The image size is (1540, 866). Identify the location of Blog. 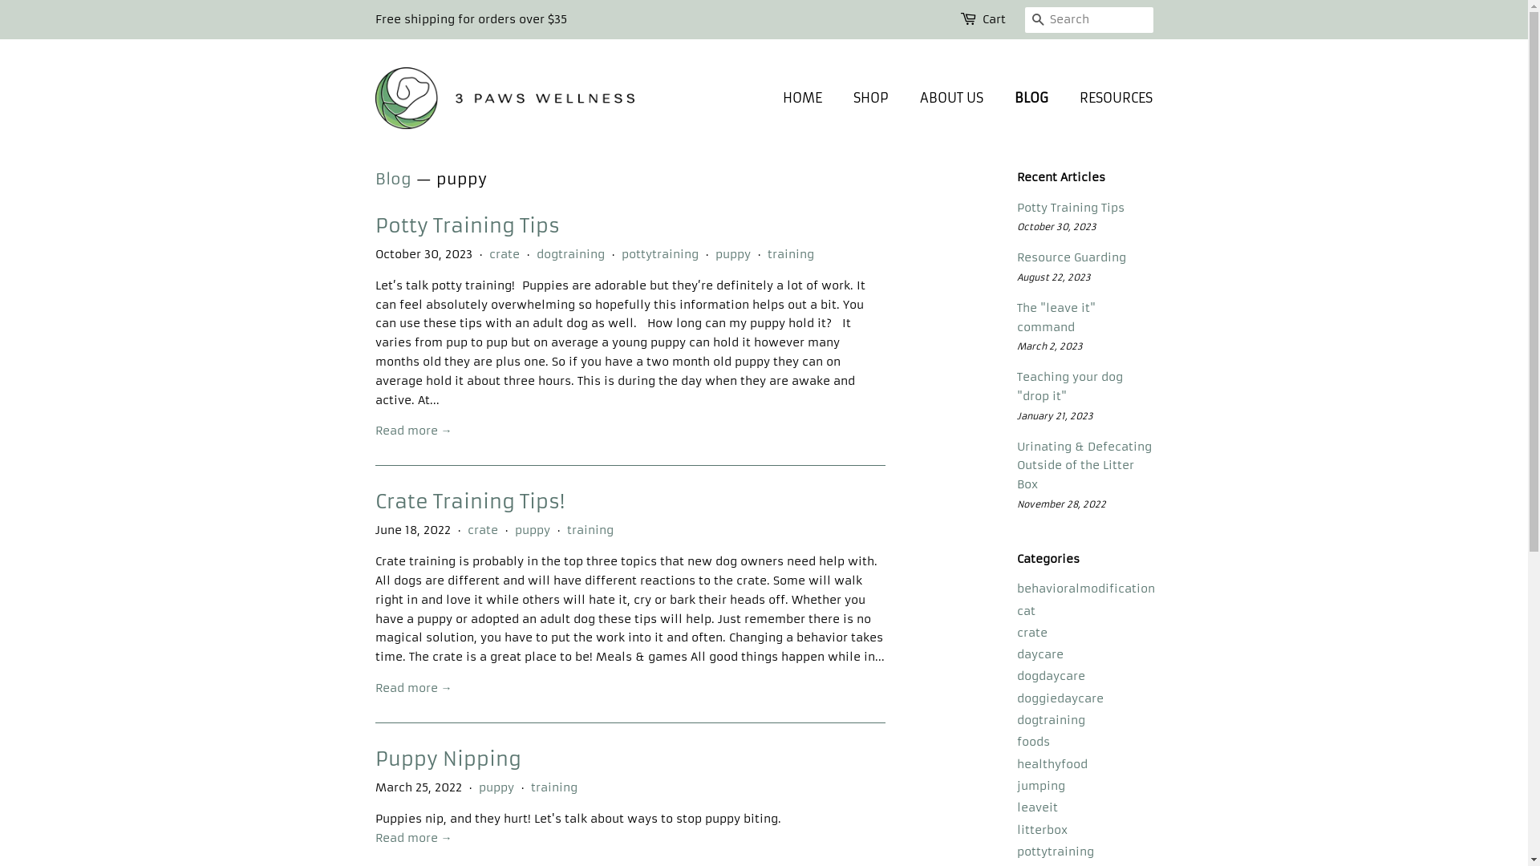
(393, 179).